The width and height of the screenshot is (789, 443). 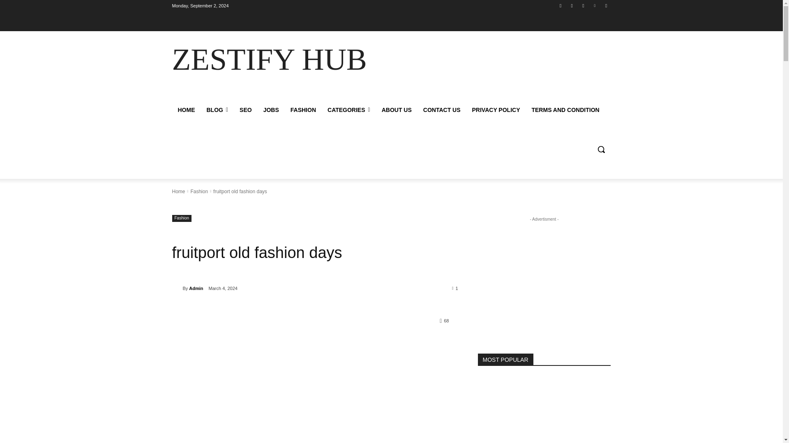 What do you see at coordinates (595, 5) in the screenshot?
I see `Vimeo` at bounding box center [595, 5].